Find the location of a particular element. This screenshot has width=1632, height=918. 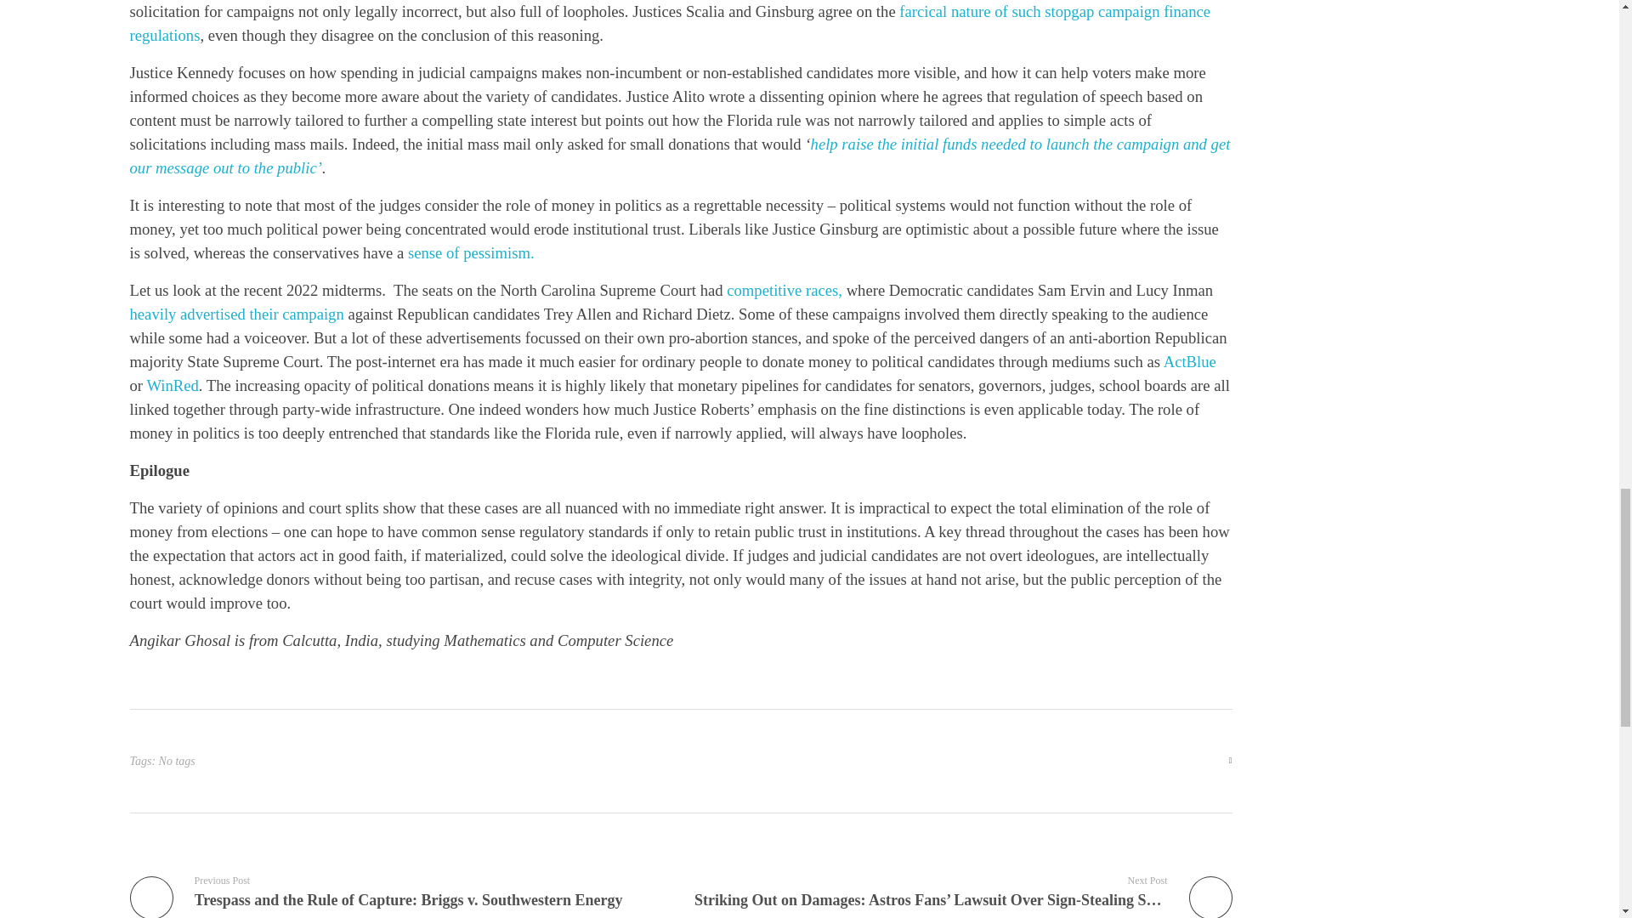

sense of pessimism. is located at coordinates (467, 252).